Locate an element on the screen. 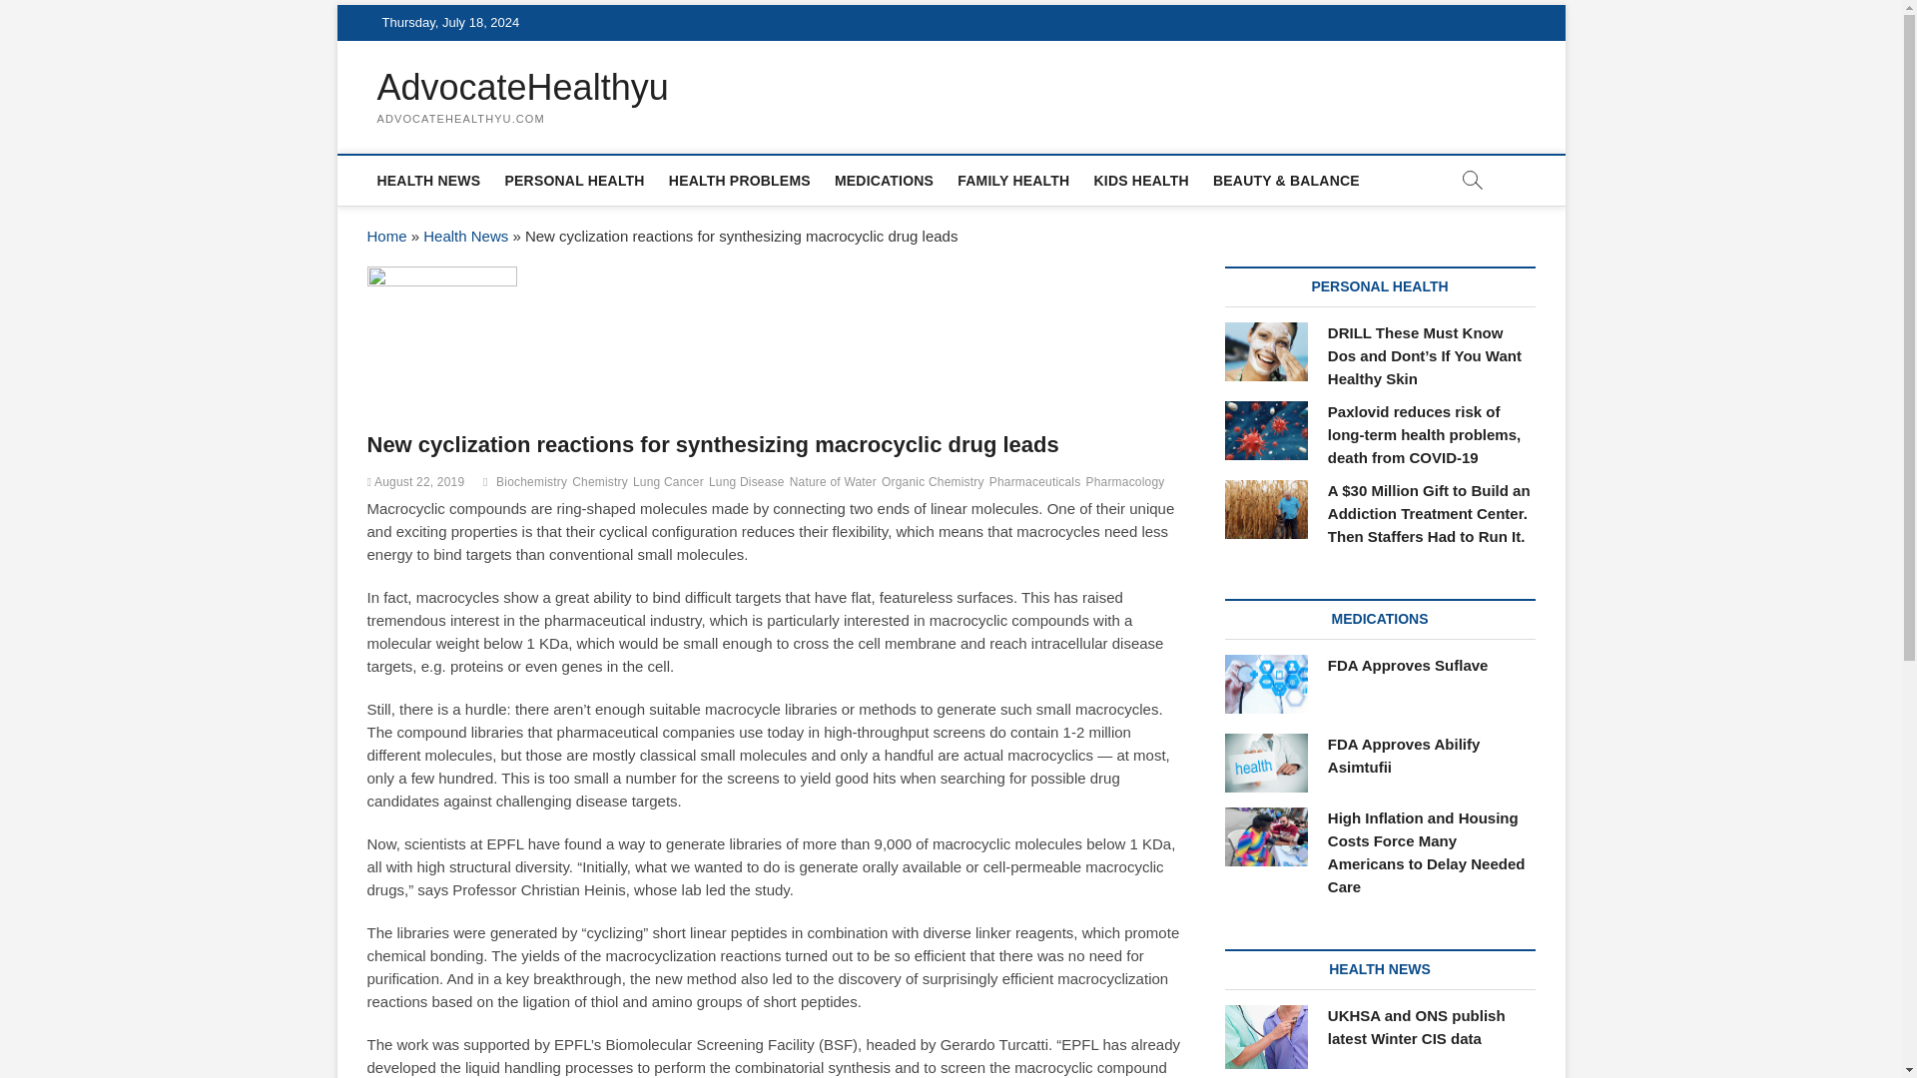 The image size is (1917, 1078). HEALTH PROBLEMS is located at coordinates (739, 180).